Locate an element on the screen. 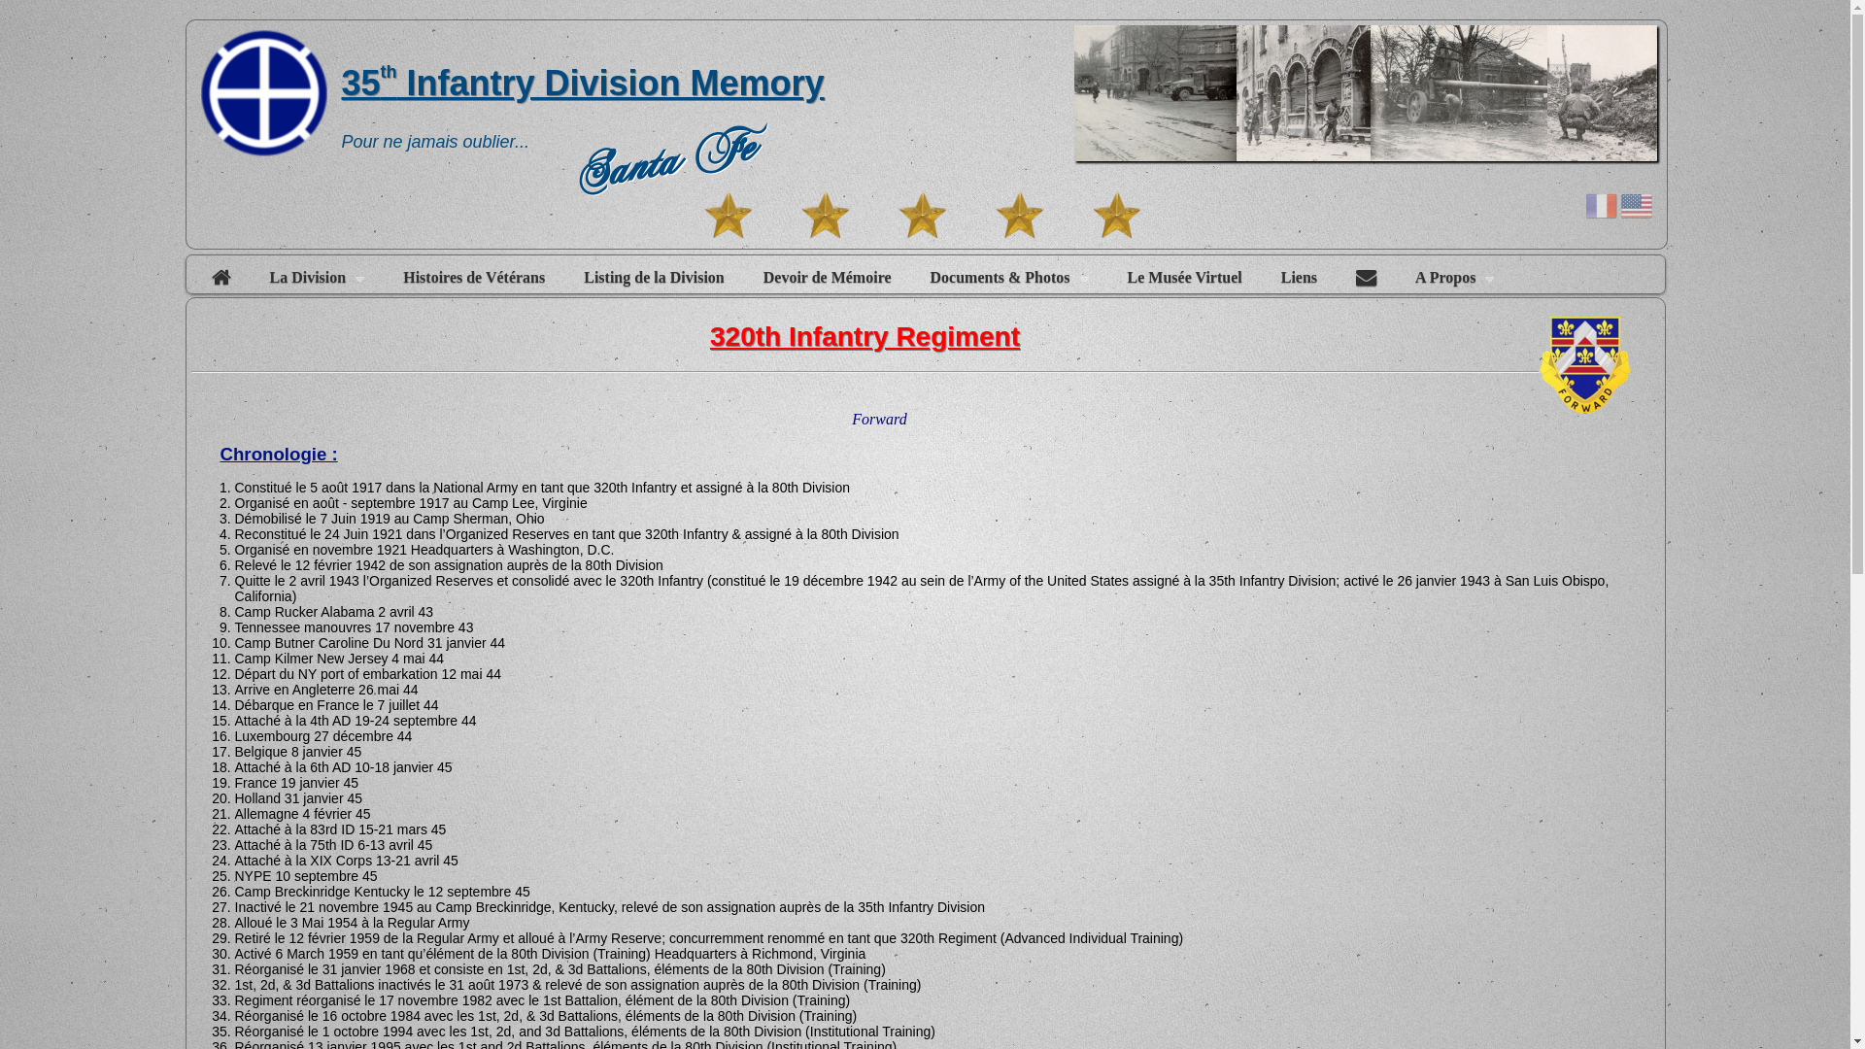 The image size is (1865, 1049). Listing de la Division is located at coordinates (654, 278).